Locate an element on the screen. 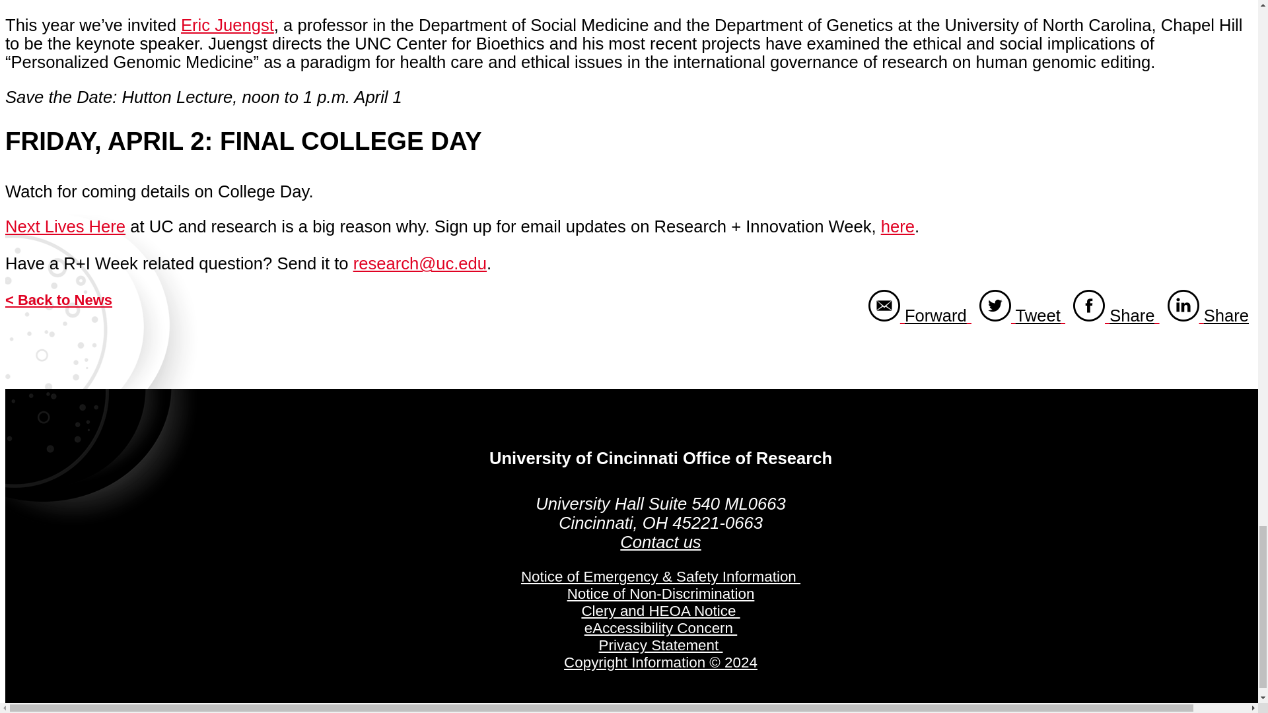 The image size is (1268, 713). Next Lives Here is located at coordinates (227, 24).